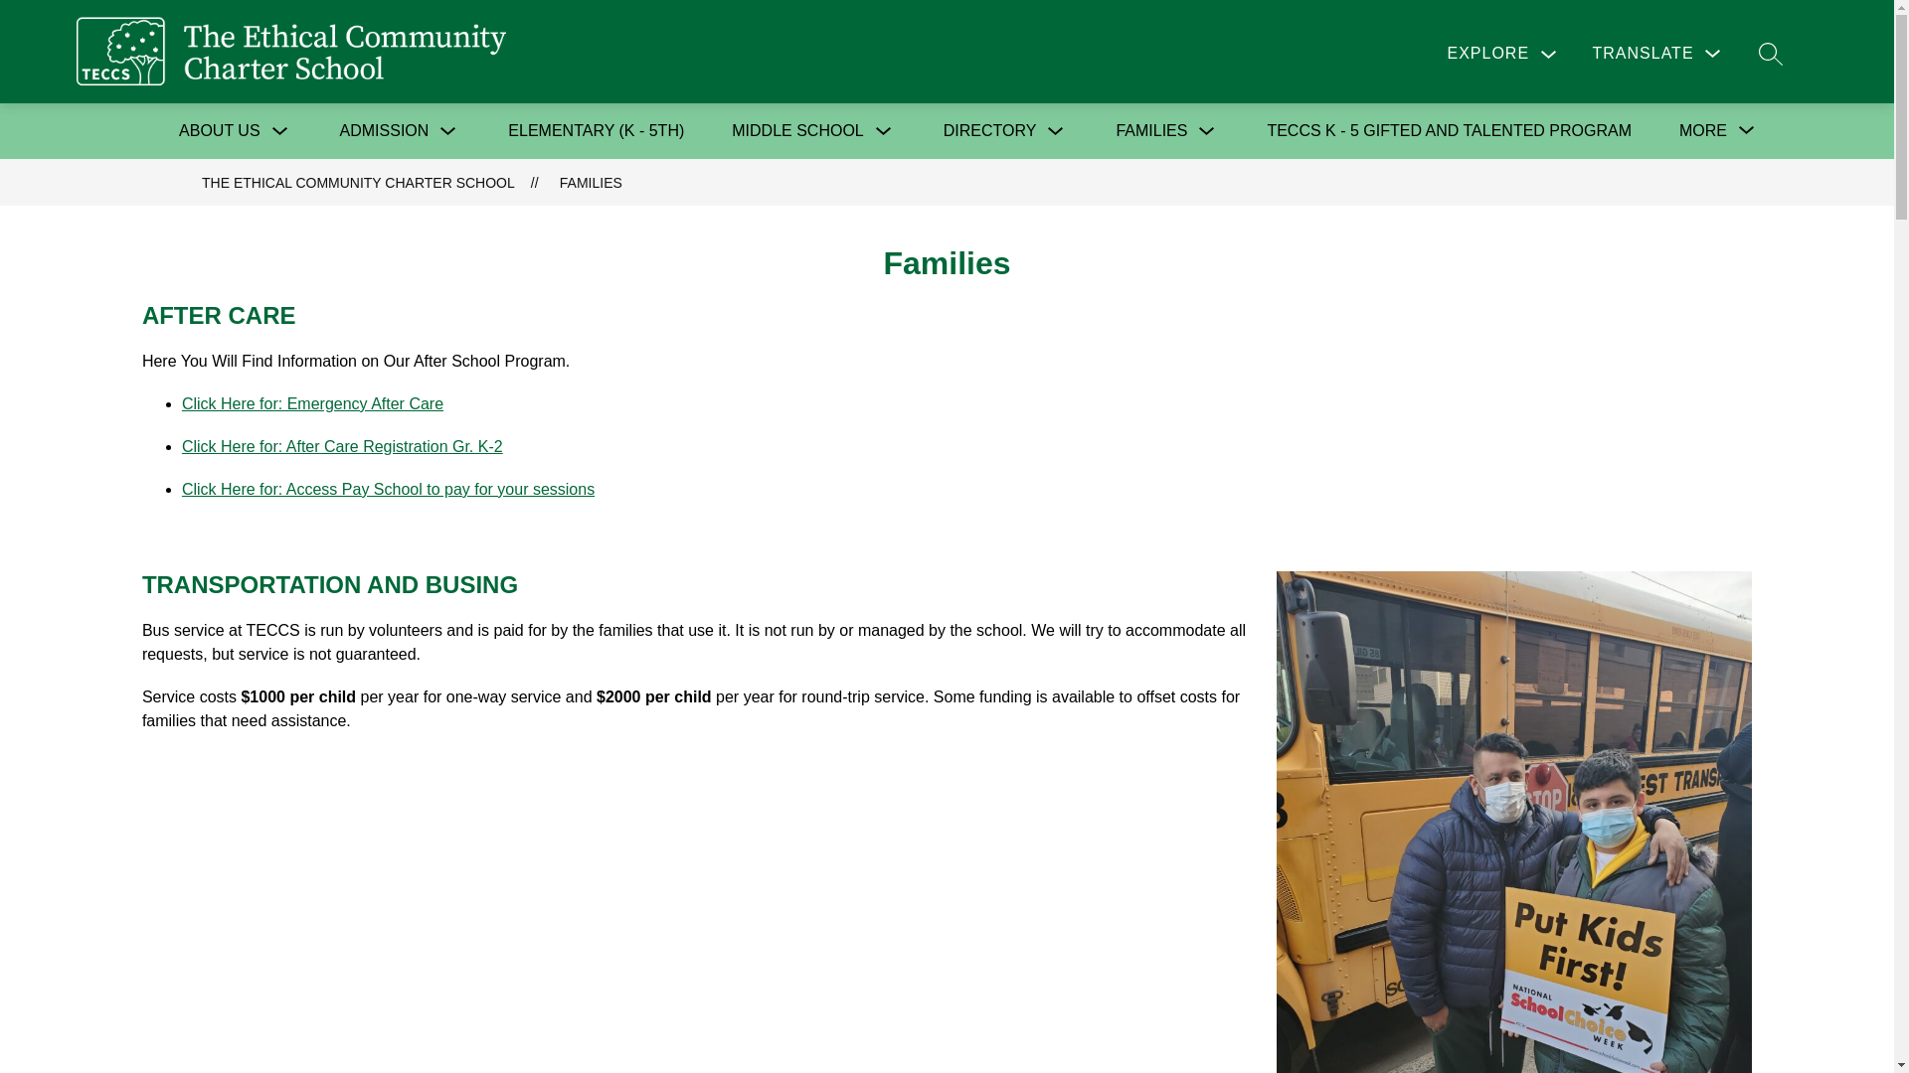 The image size is (1909, 1073). I want to click on Show submenu for About Us, so click(280, 129).